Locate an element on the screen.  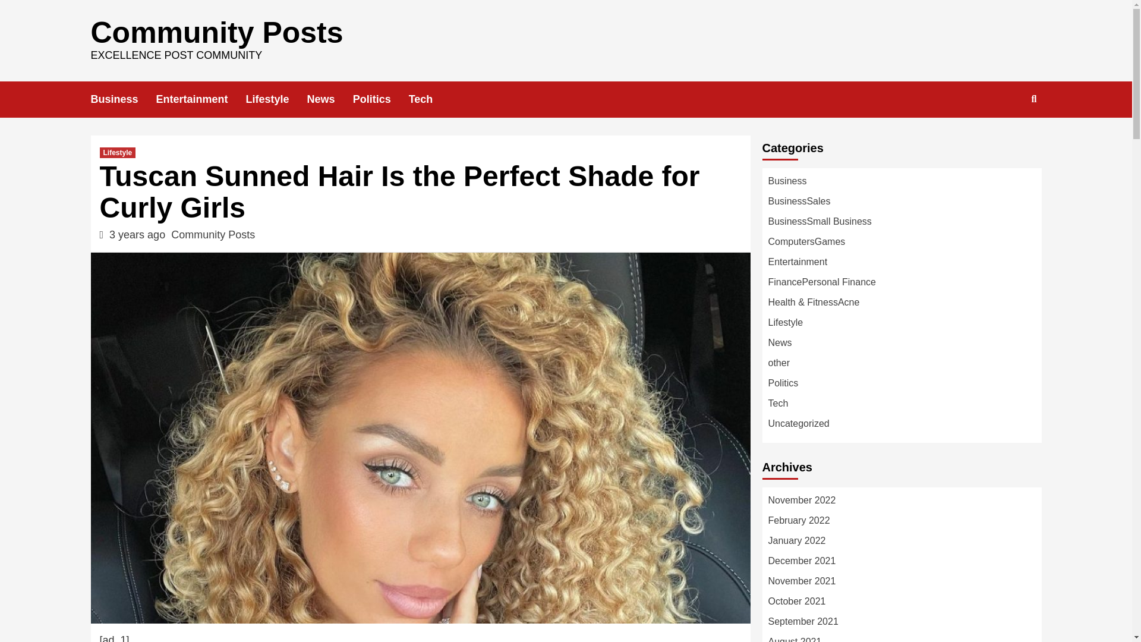
Lifestyle is located at coordinates (276, 99).